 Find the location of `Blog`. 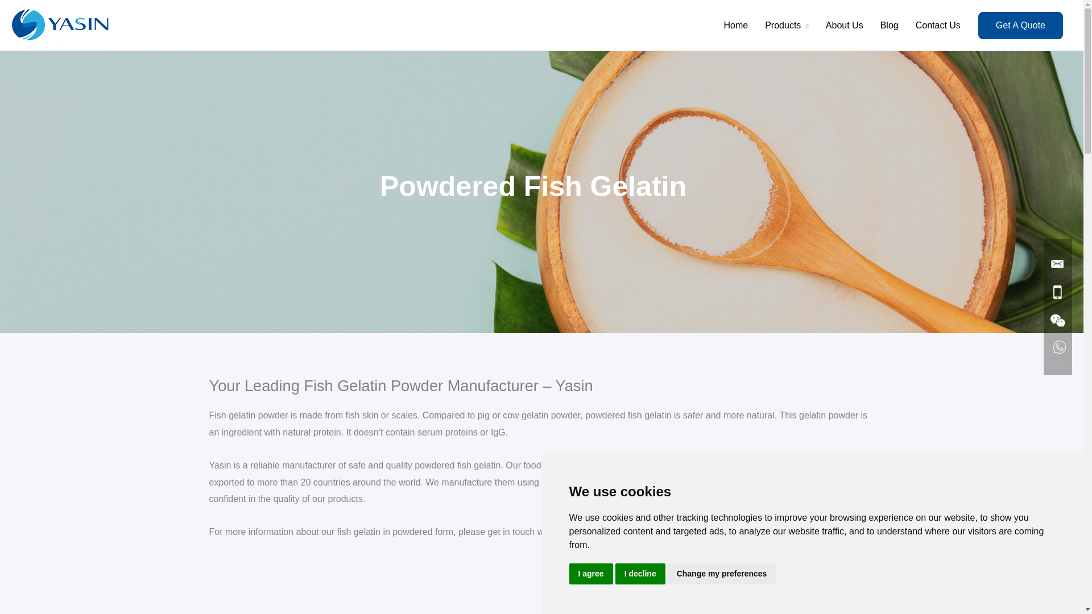

Blog is located at coordinates (890, 25).